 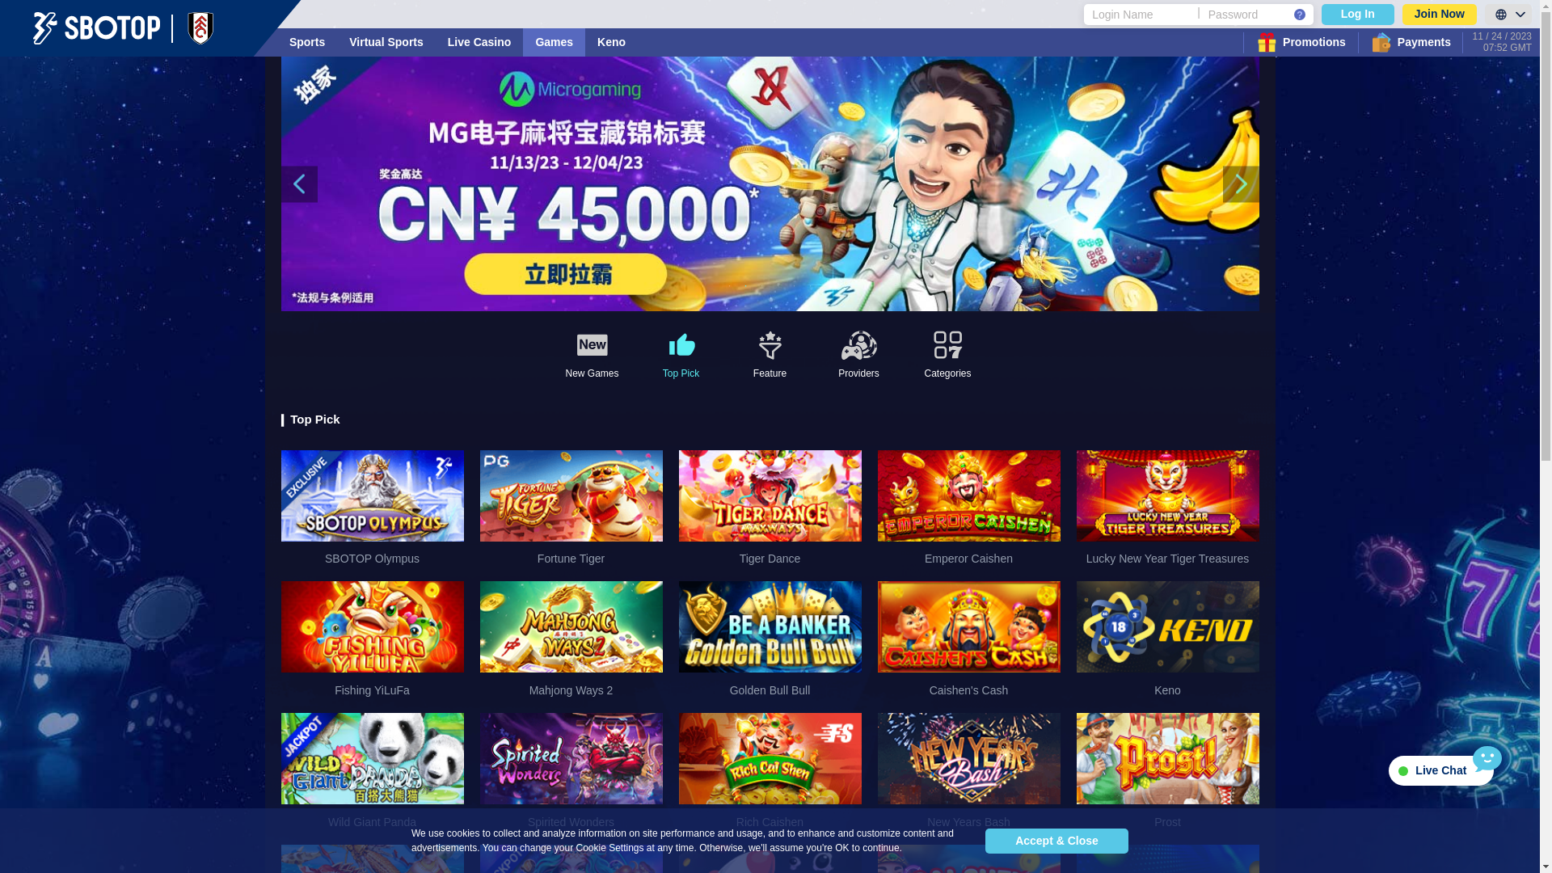 I want to click on Prost, so click(x=1168, y=758).